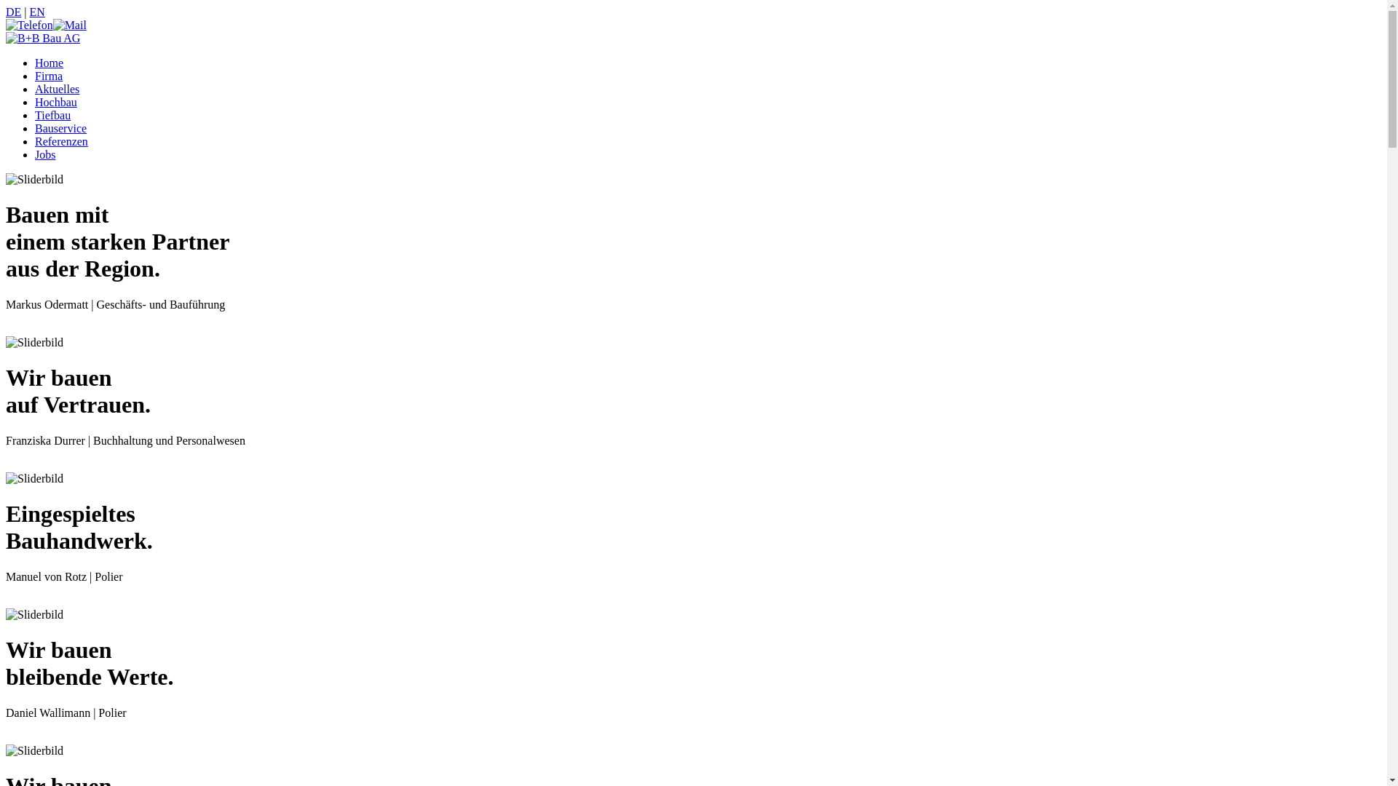 Image resolution: width=1398 pixels, height=786 pixels. Describe the element at coordinates (52, 115) in the screenshot. I see `Tiefbau` at that location.